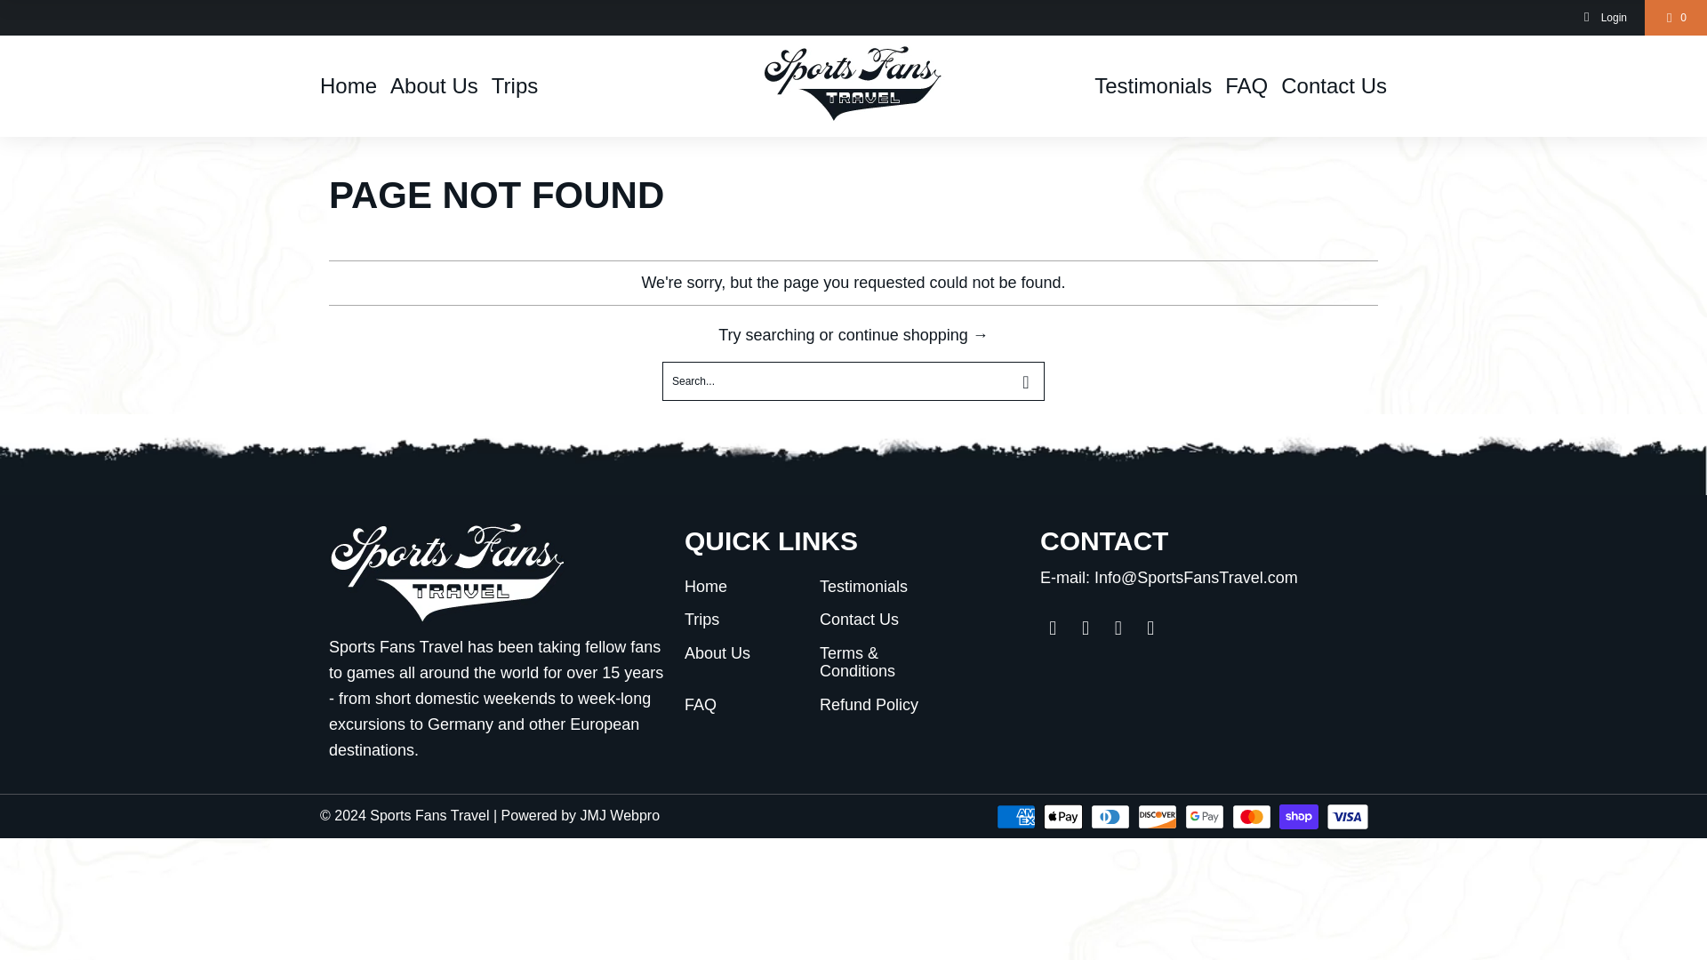  I want to click on Testimonials, so click(863, 587).